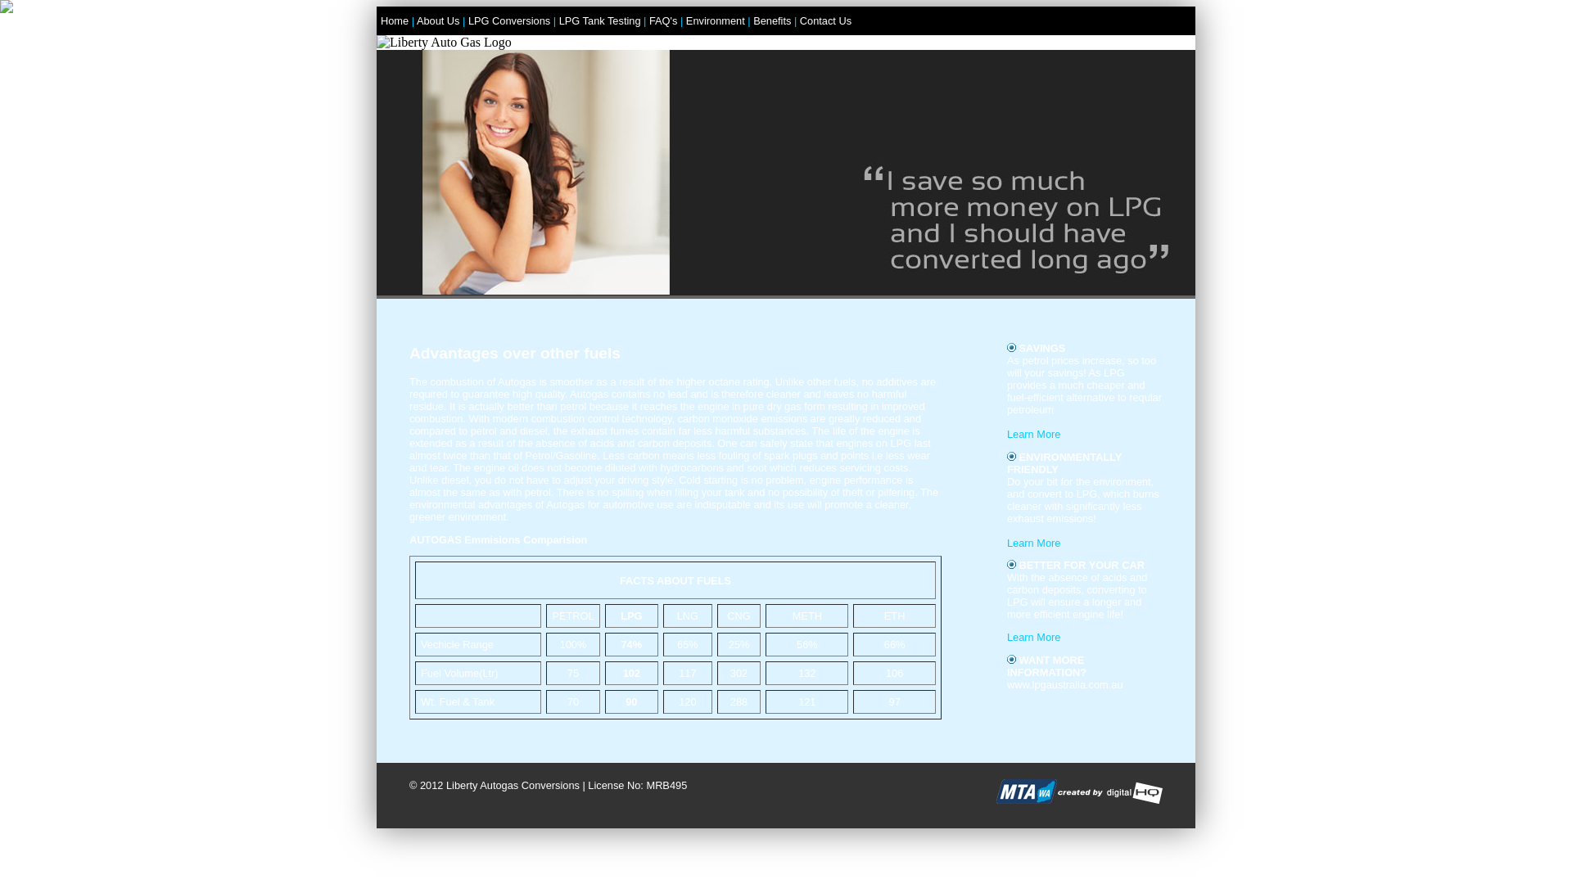  Describe the element at coordinates (438, 21) in the screenshot. I see `About Us` at that location.